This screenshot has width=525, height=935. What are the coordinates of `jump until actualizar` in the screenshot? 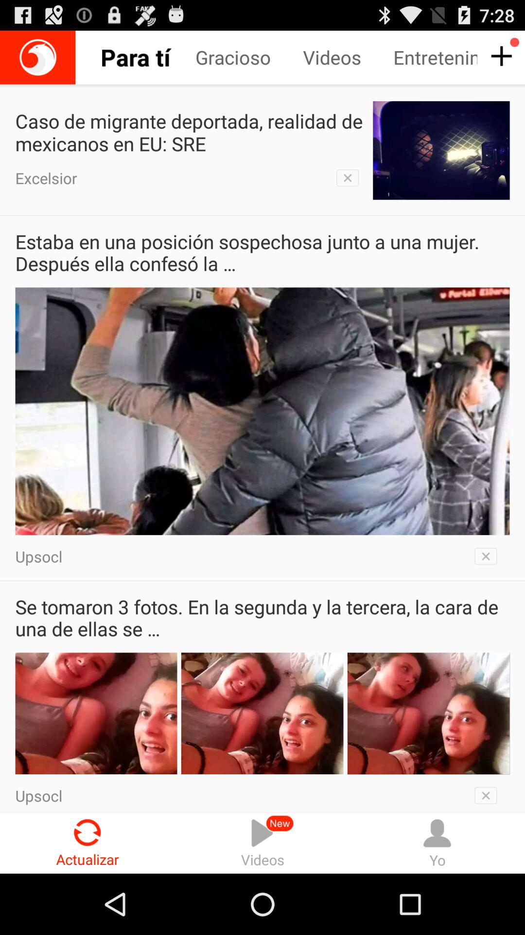 It's located at (87, 842).